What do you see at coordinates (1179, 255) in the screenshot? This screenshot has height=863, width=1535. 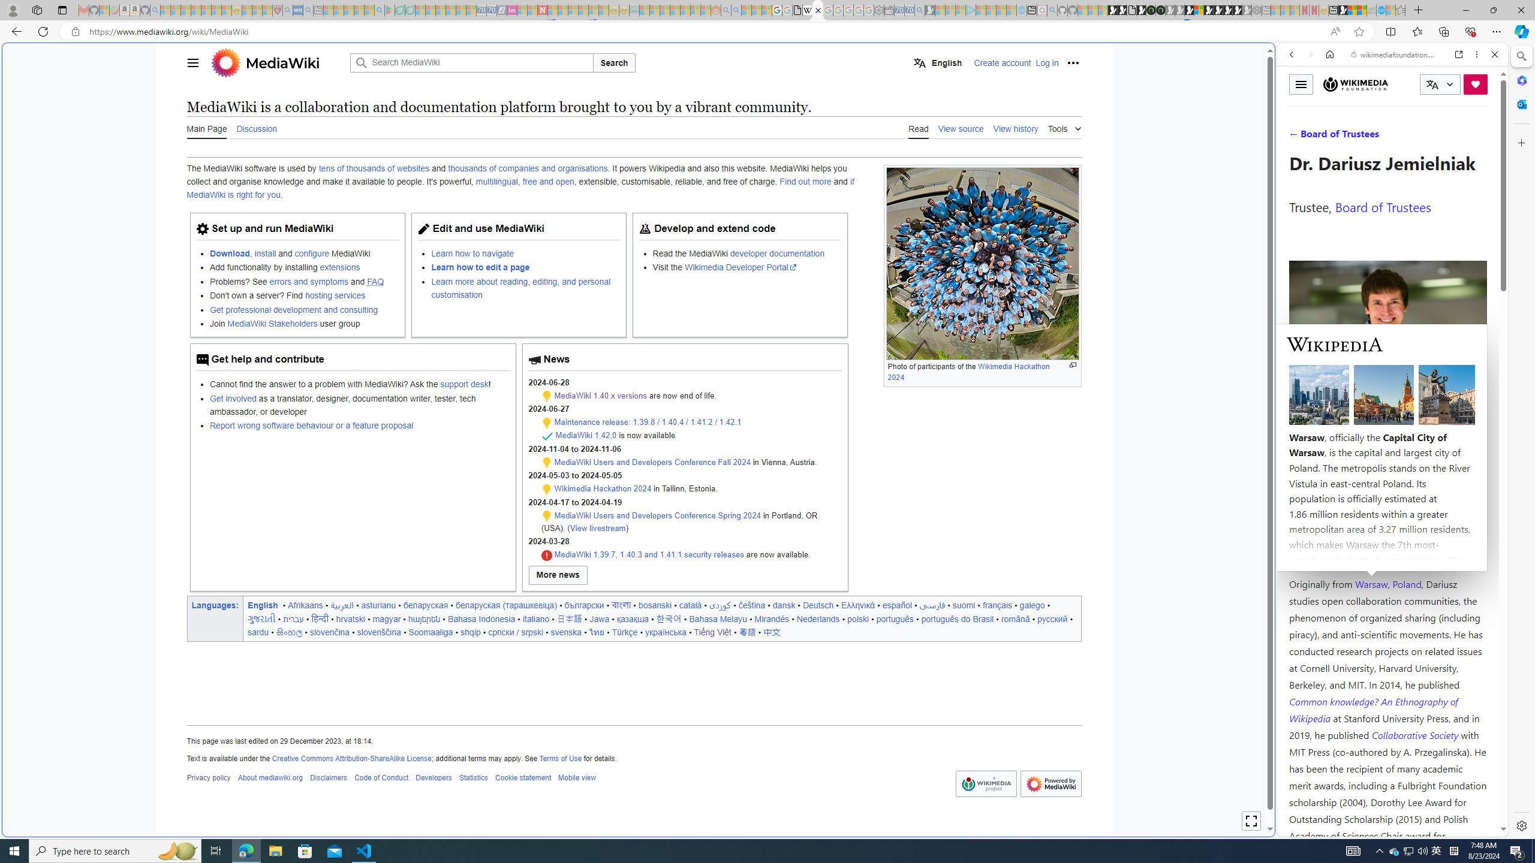 I see `Home | Sky Blue Bikes - Sky Blue Bikes` at bounding box center [1179, 255].